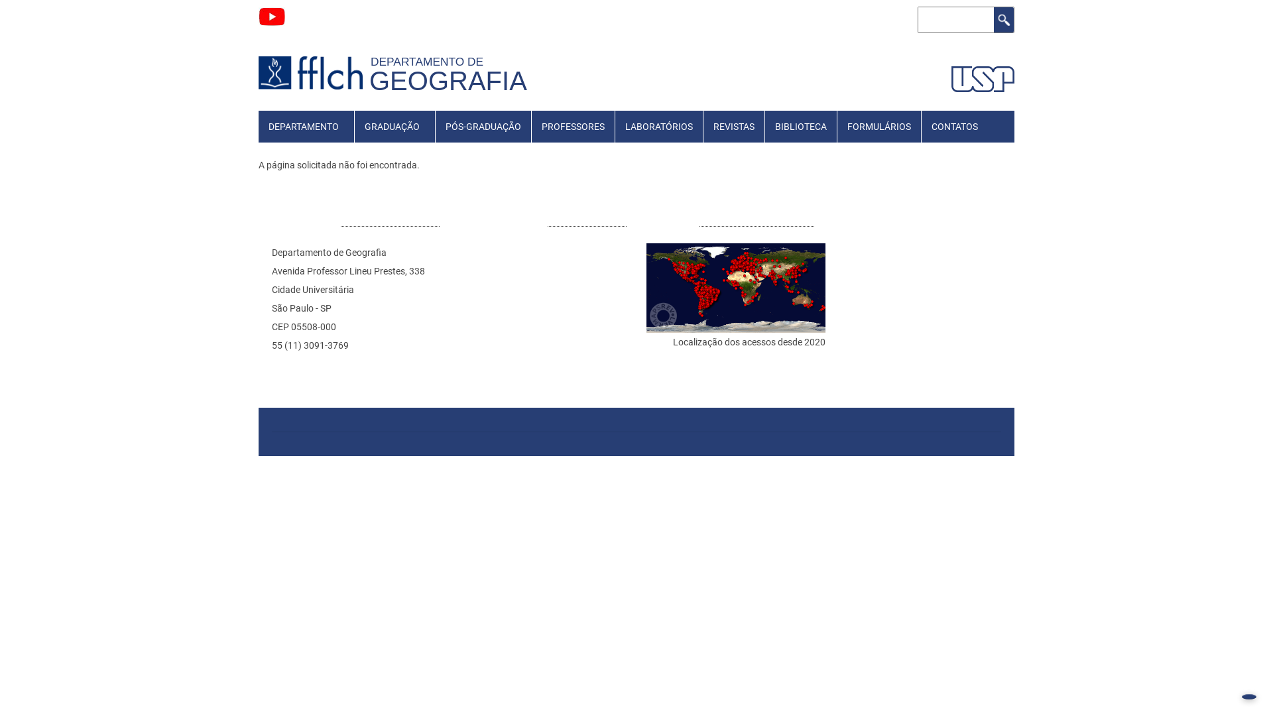 The image size is (1273, 716). I want to click on DEPARTAMENTO DE  , so click(430, 62).